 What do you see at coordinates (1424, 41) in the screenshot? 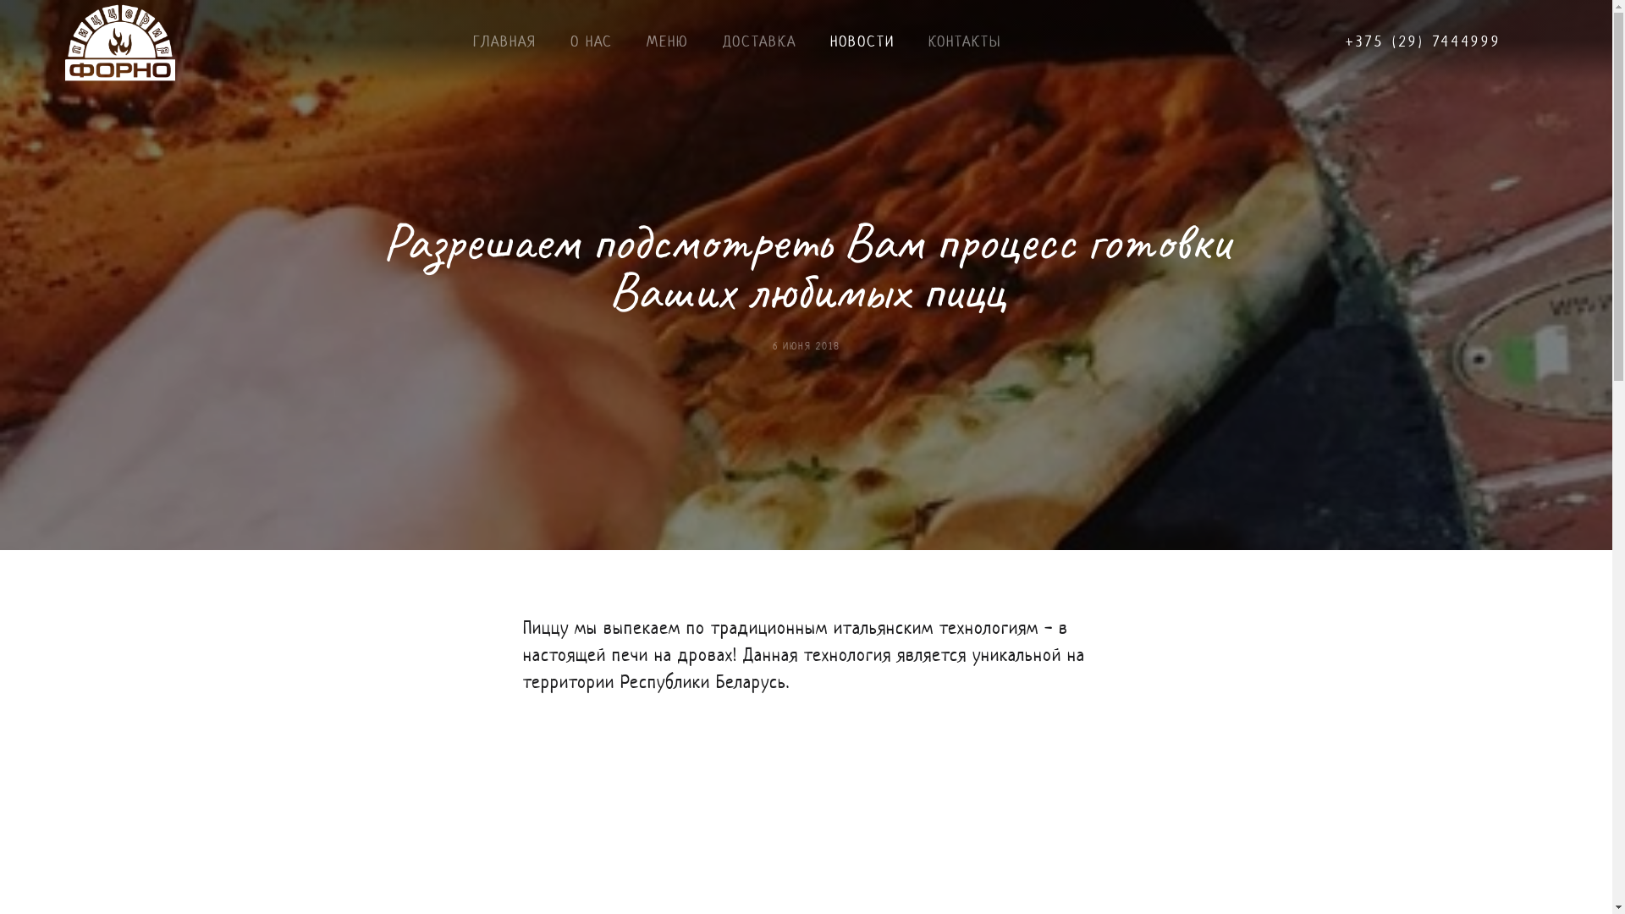
I see `+375 (29) 7444999` at bounding box center [1424, 41].